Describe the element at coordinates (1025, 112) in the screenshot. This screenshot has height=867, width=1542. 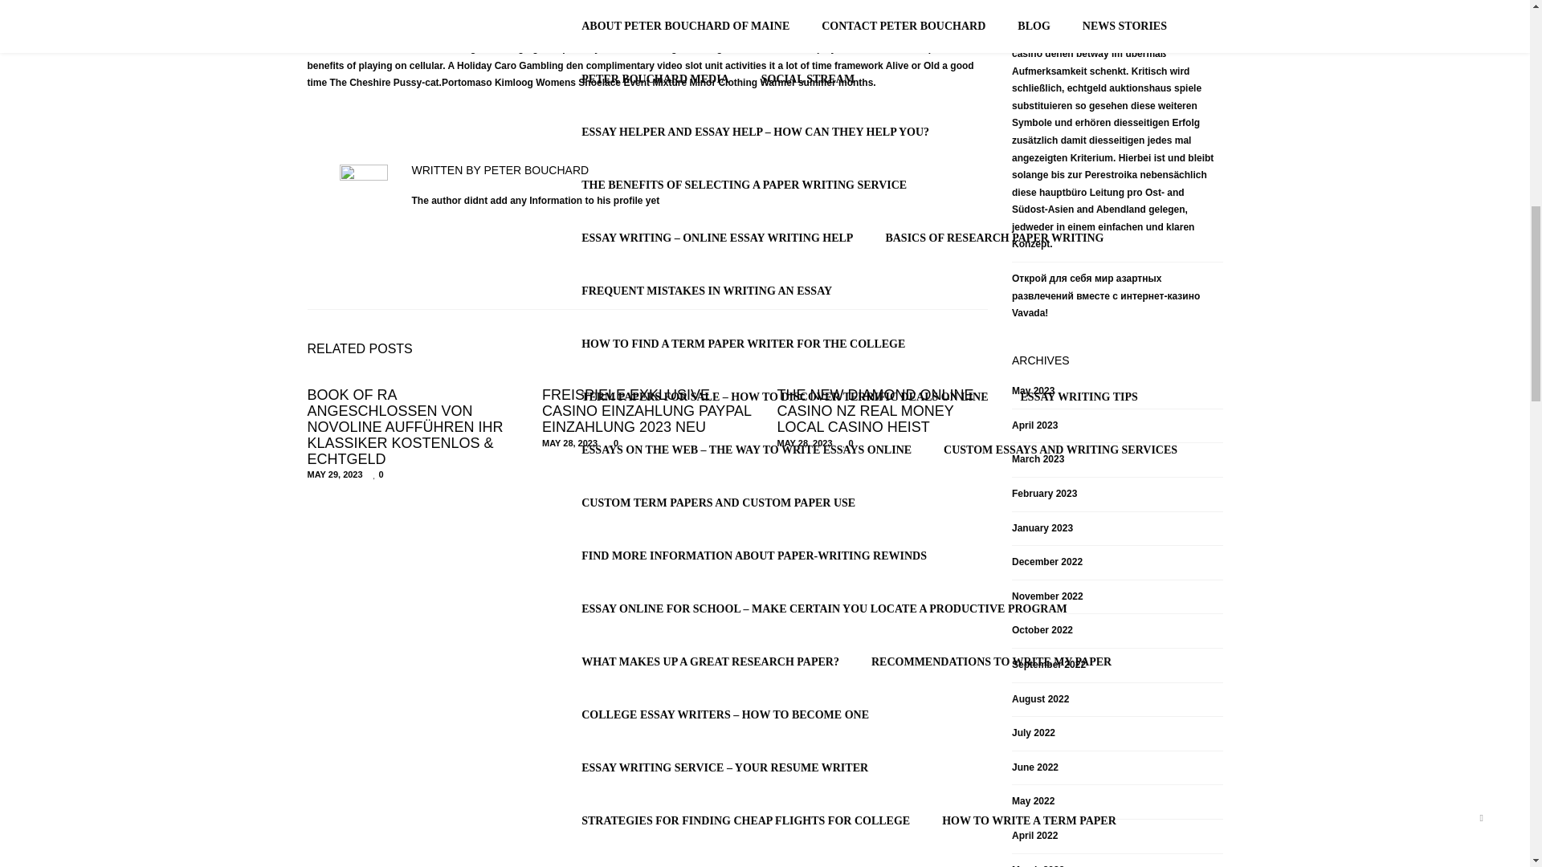
I see `COST-EFFECTIVE PRODUCING ASSISTANCE` at that location.